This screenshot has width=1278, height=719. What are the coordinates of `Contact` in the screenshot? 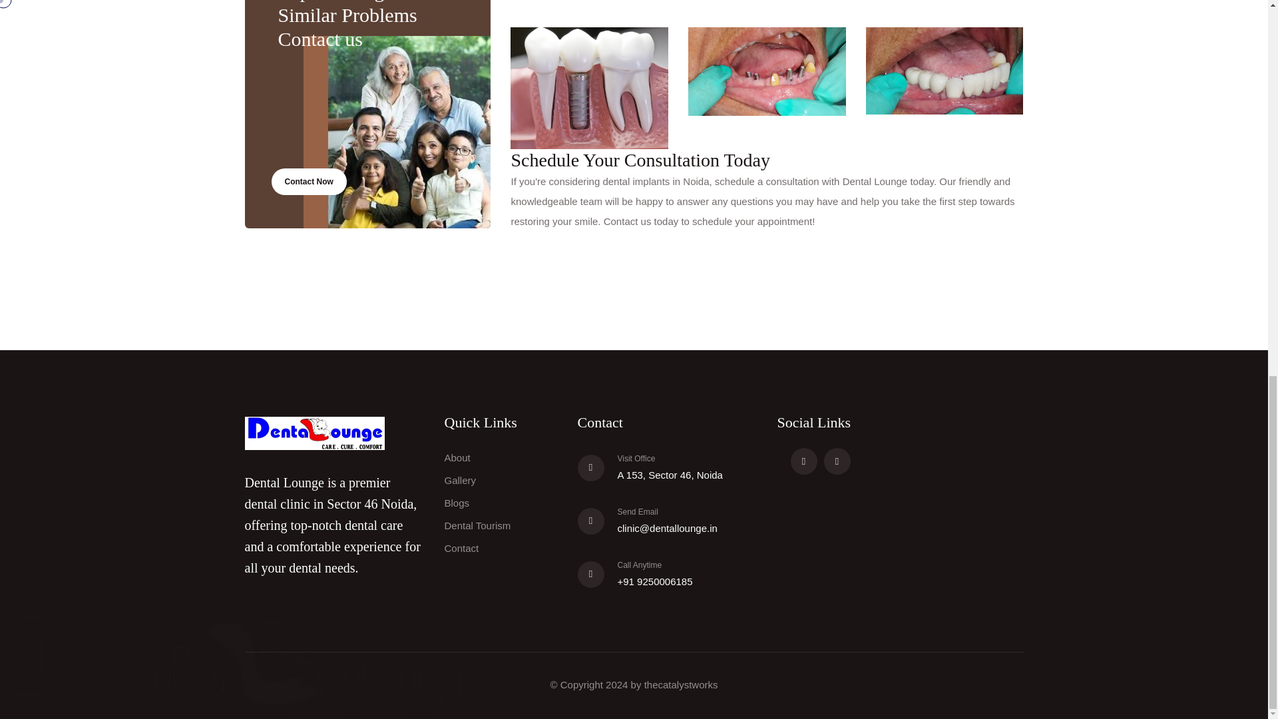 It's located at (462, 548).